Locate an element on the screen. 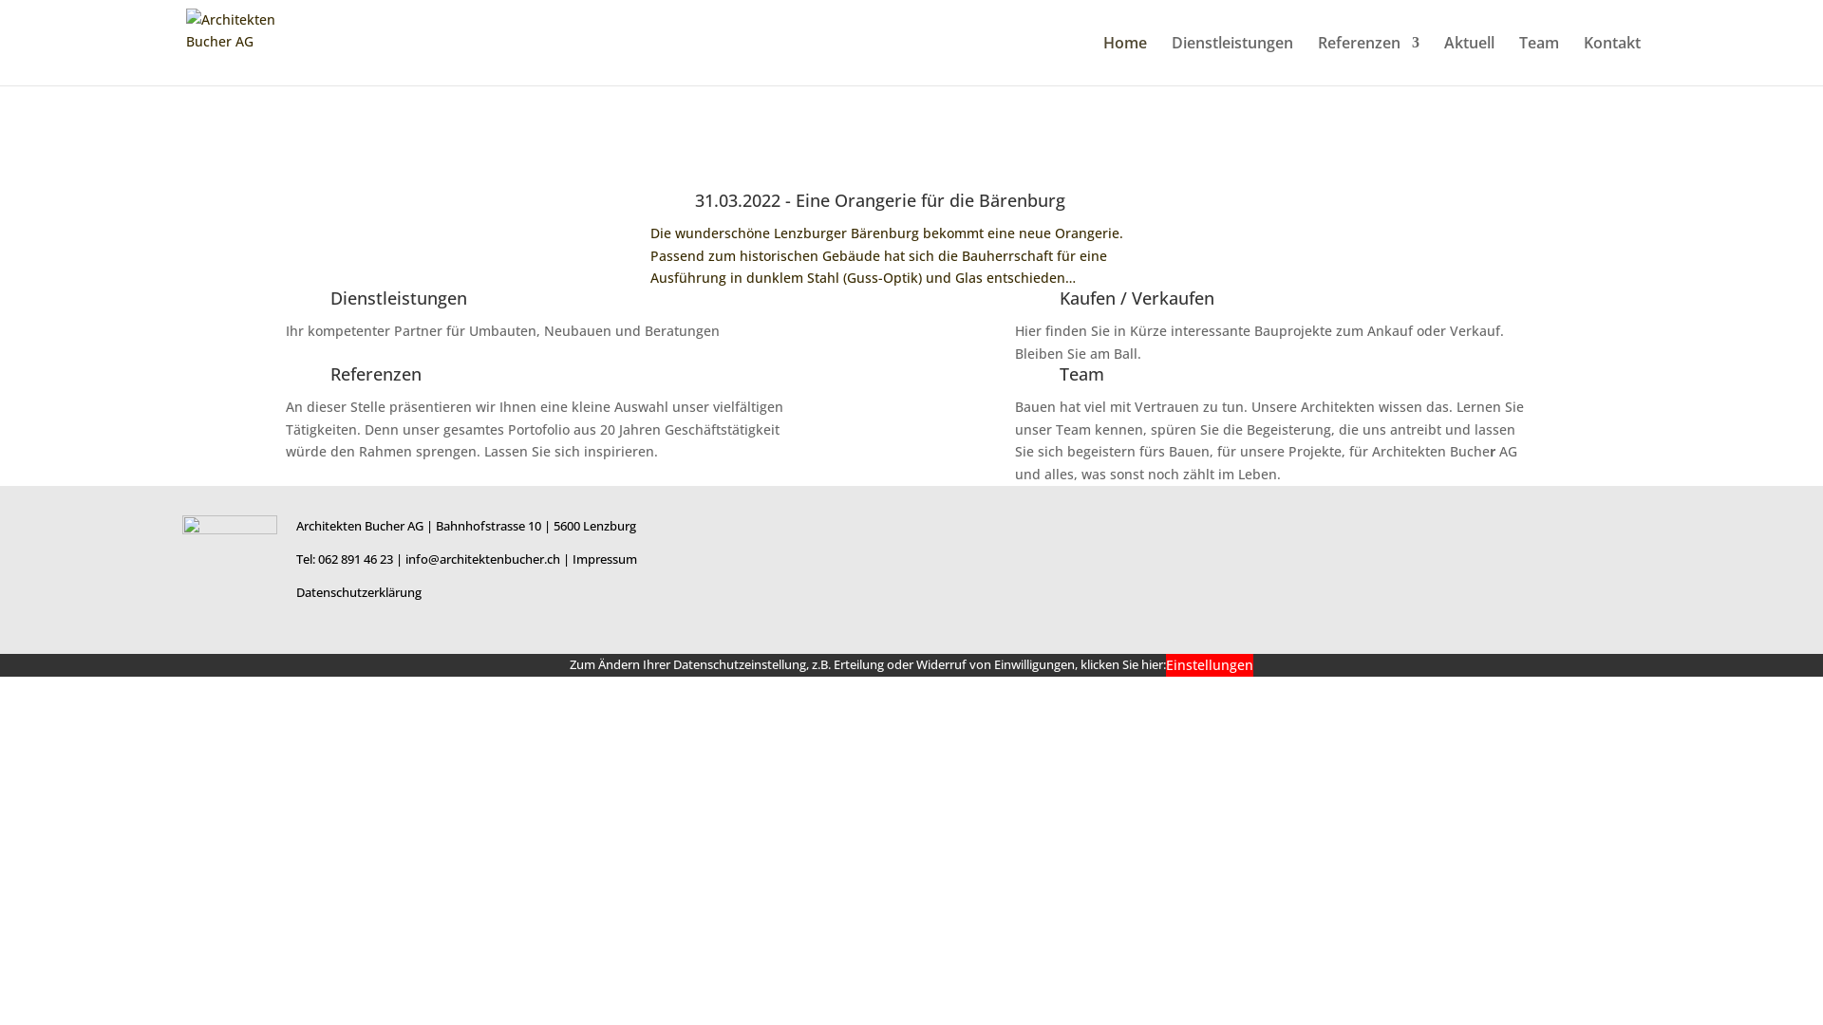 The height and width of the screenshot is (1025, 1823). info@architektenbucher.ch is located at coordinates (482, 559).